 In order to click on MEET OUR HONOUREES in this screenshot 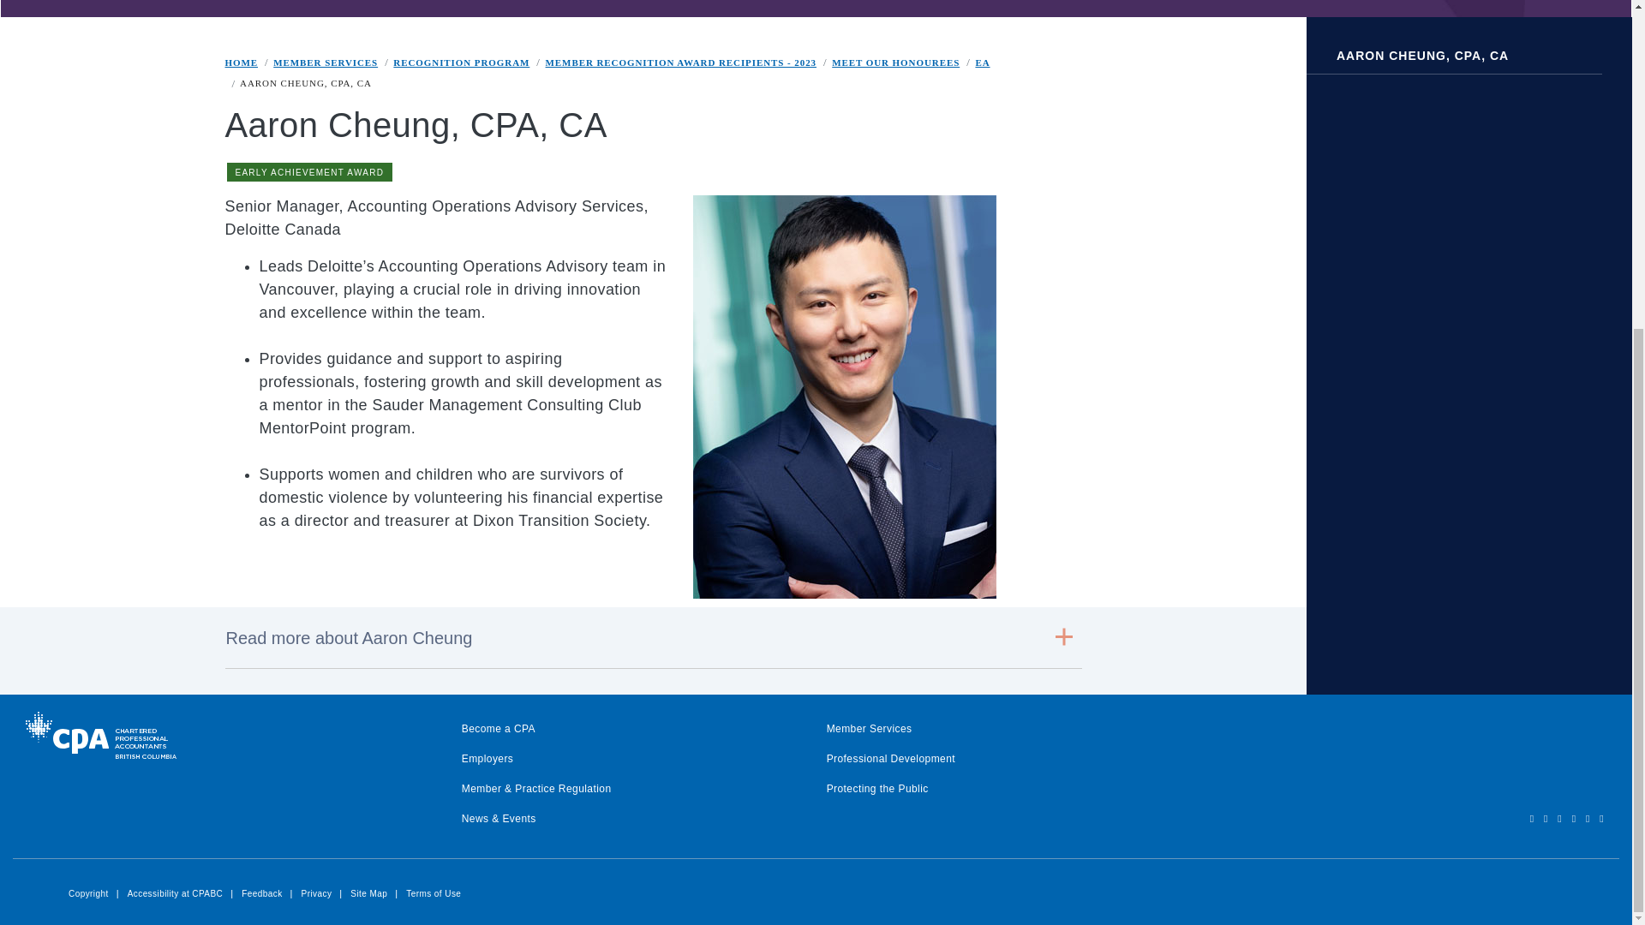, I will do `click(895, 62)`.